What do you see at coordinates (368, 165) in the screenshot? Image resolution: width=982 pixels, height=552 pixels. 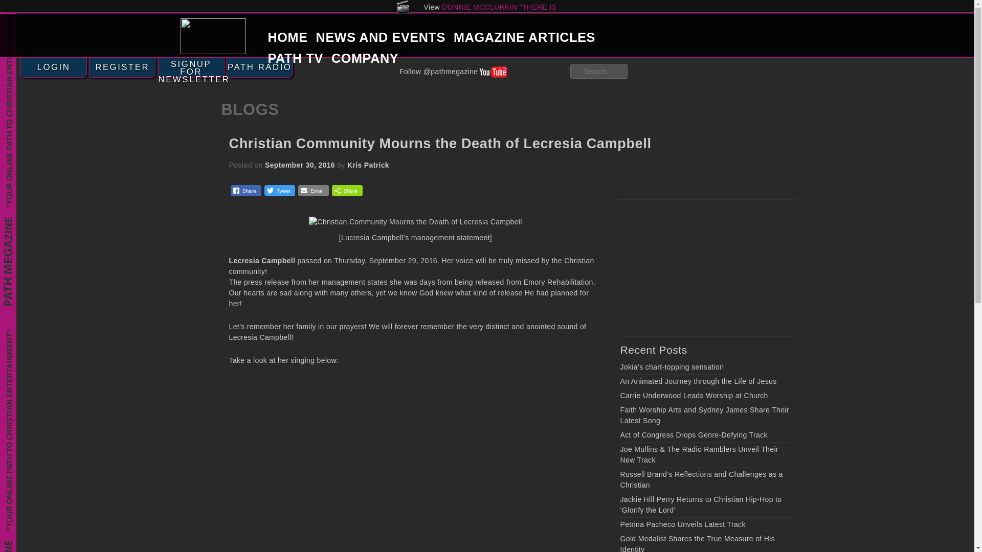 I see `View all posts by Kris Patrick` at bounding box center [368, 165].